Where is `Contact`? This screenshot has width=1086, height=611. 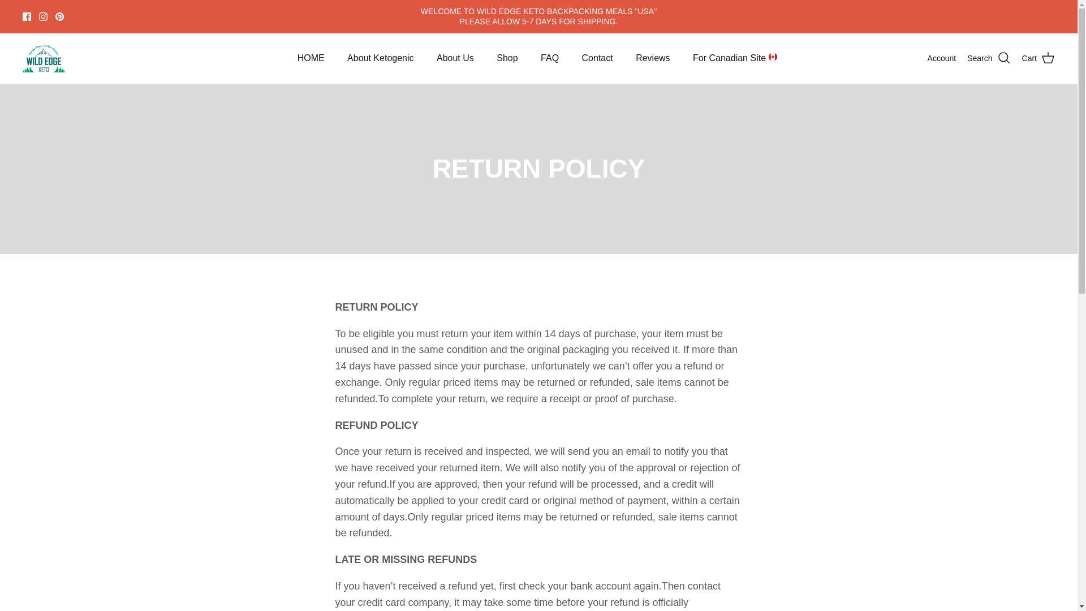
Contact is located at coordinates (597, 58).